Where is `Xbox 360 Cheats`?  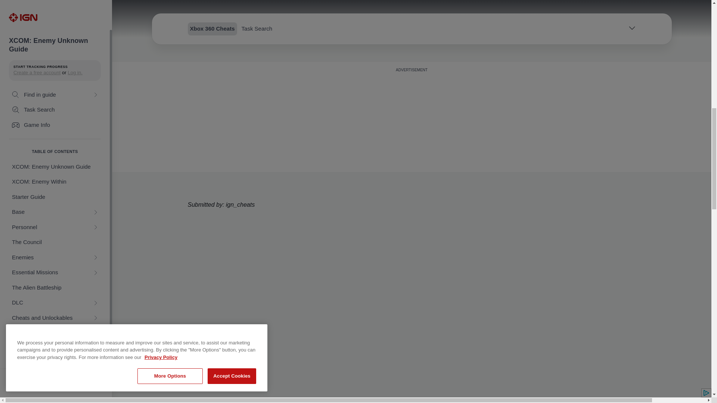
Xbox 360 Cheats is located at coordinates (55, 6).